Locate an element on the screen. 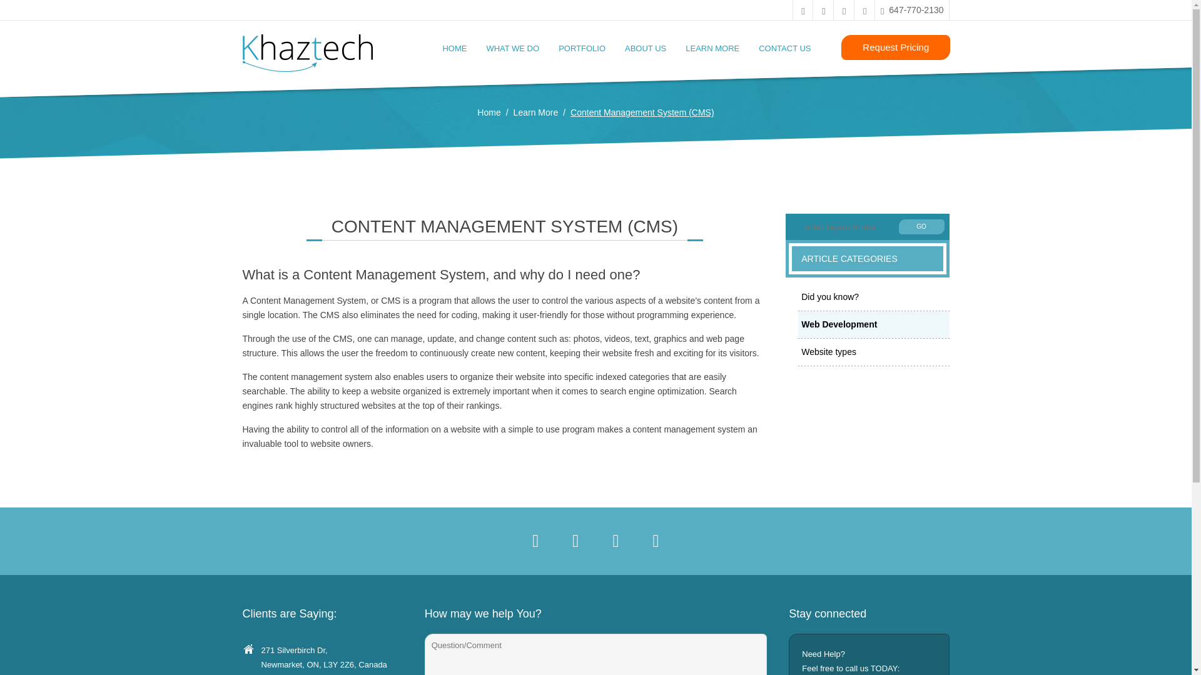  Web Development is located at coordinates (873, 324).